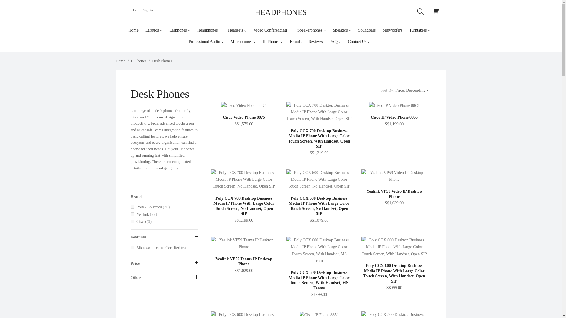 This screenshot has width=566, height=318. What do you see at coordinates (244, 105) in the screenshot?
I see `Cisco Video Phone 8875` at bounding box center [244, 105].